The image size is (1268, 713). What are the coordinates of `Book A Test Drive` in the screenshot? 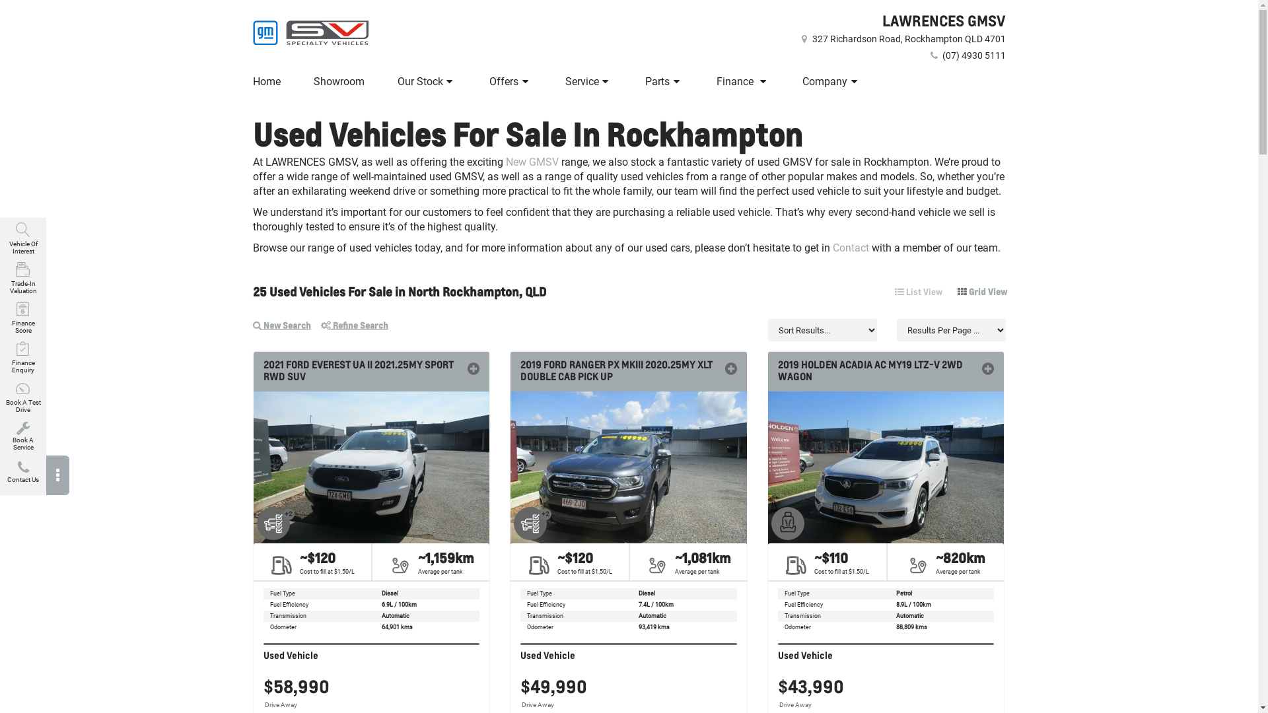 It's located at (23, 397).